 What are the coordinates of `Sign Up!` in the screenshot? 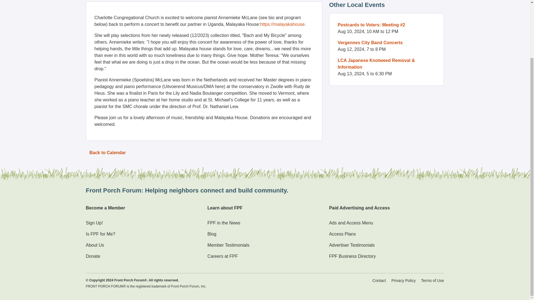 It's located at (94, 223).